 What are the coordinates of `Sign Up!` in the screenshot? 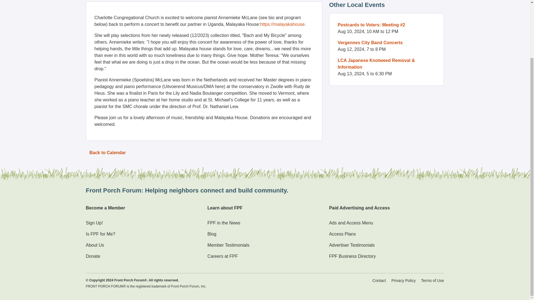 It's located at (94, 223).